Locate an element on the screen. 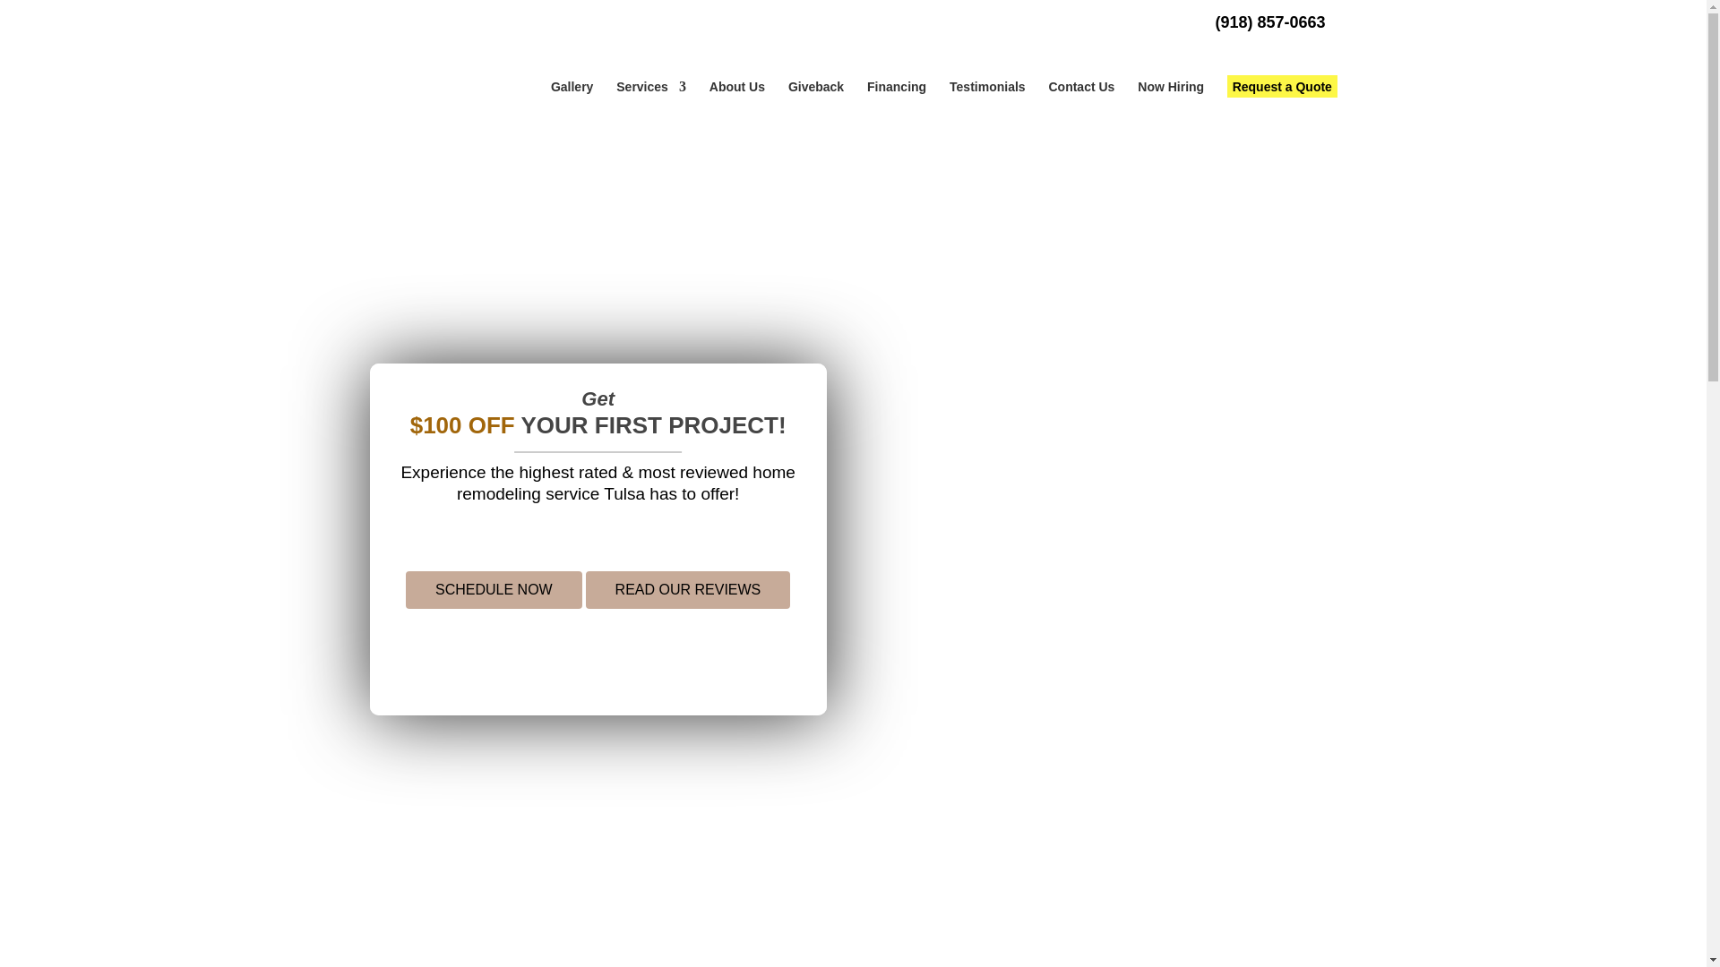 This screenshot has width=1720, height=967. Request a Quote is located at coordinates (1281, 86).